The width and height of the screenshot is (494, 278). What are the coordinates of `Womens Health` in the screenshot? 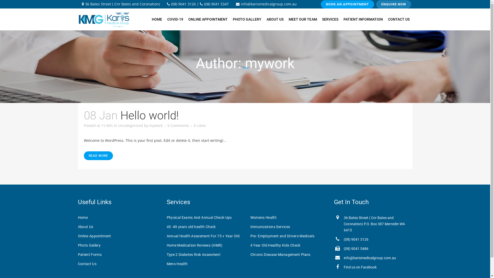 It's located at (289, 218).